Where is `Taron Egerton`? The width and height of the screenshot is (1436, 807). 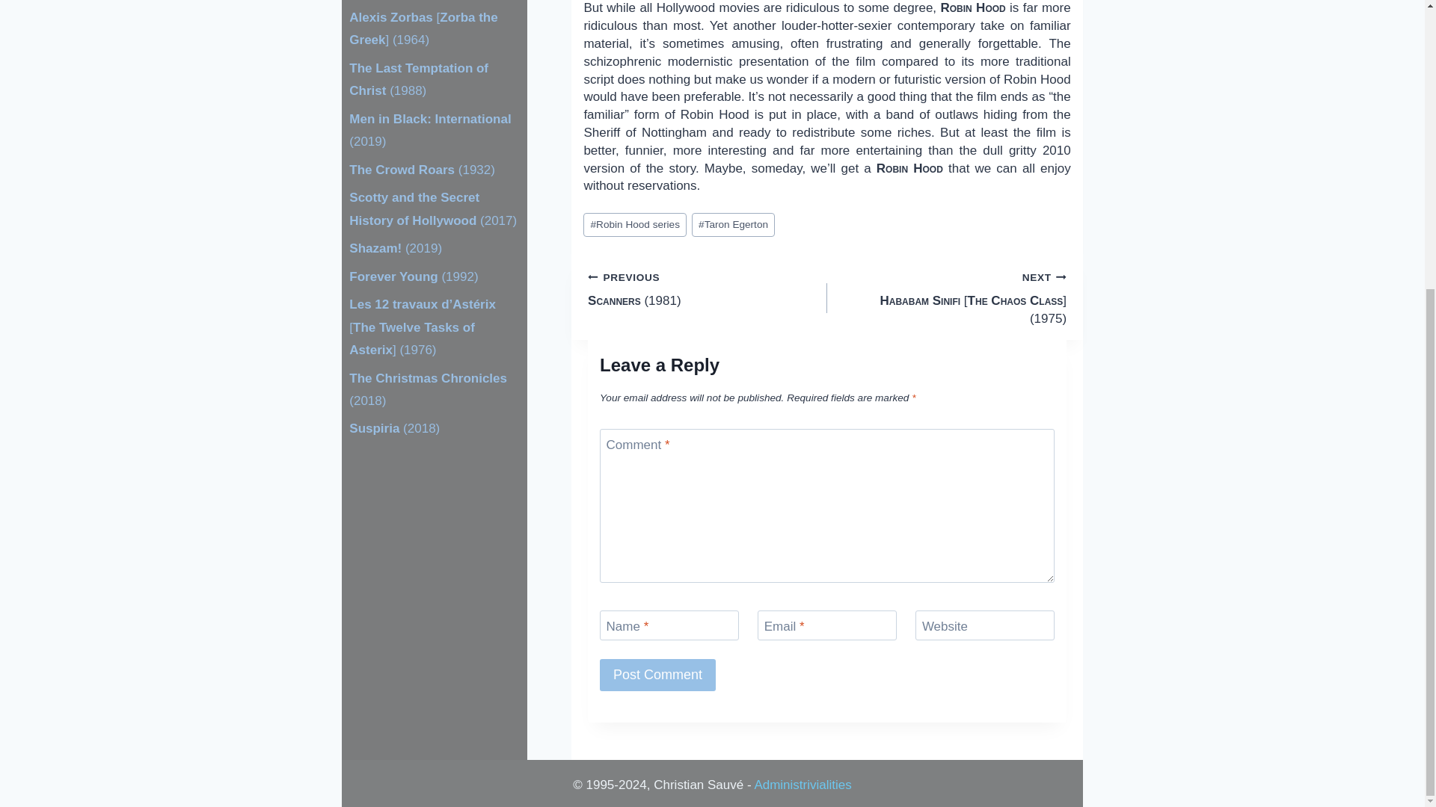
Taron Egerton is located at coordinates (733, 225).